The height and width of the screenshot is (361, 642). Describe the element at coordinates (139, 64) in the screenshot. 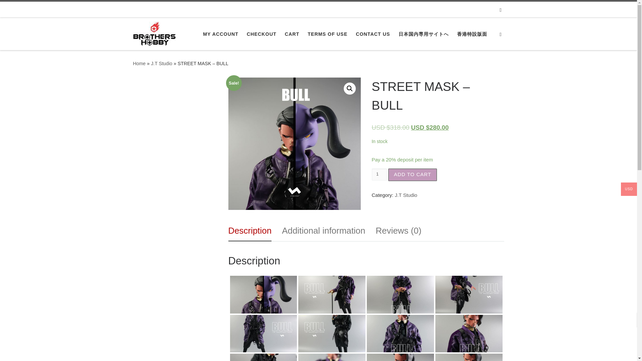

I see `Home` at that location.